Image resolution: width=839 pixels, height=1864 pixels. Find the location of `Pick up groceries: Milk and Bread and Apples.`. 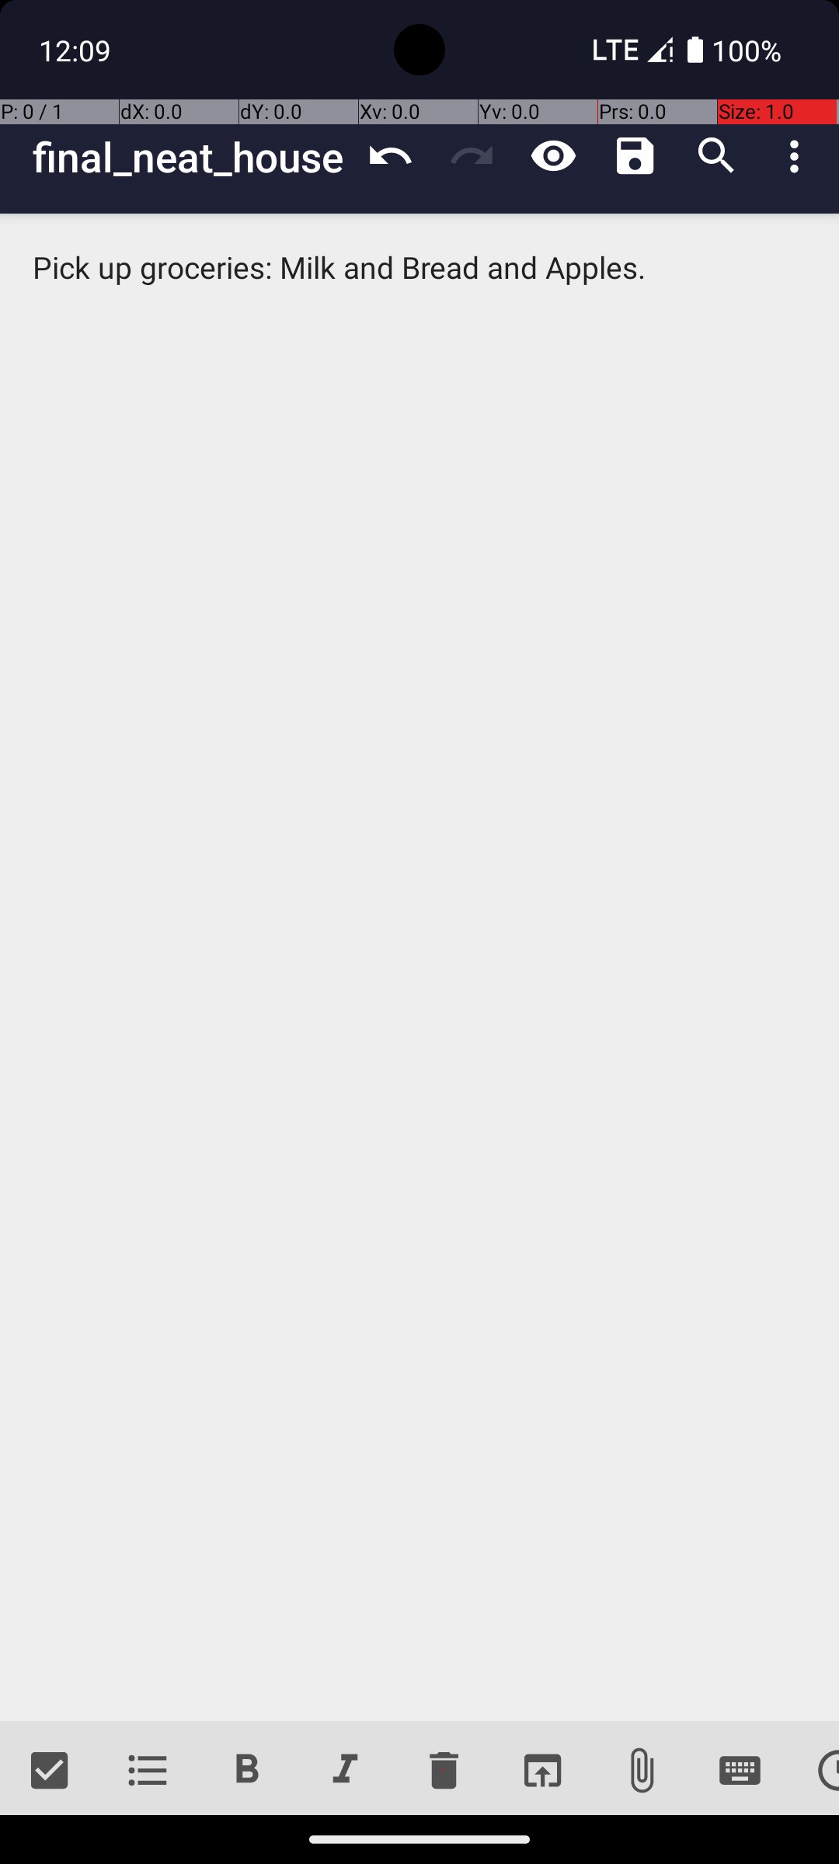

Pick up groceries: Milk and Bread and Apples. is located at coordinates (419, 968).